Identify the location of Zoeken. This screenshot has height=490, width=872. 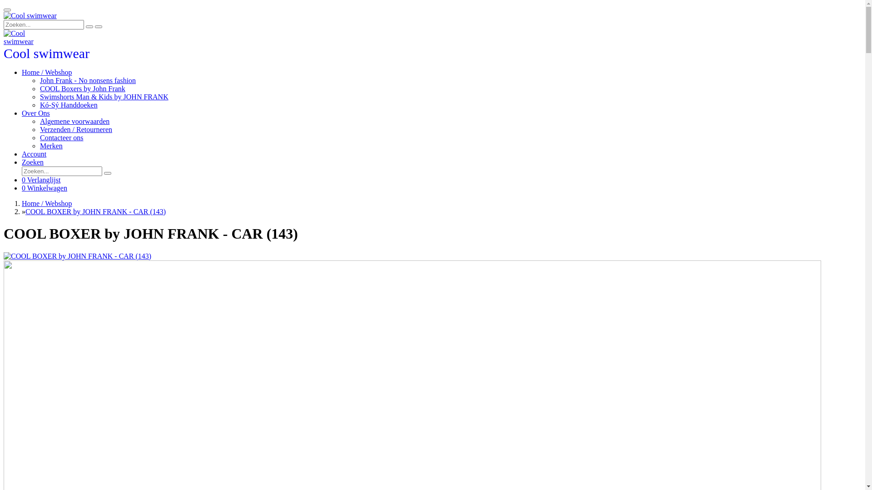
(33, 162).